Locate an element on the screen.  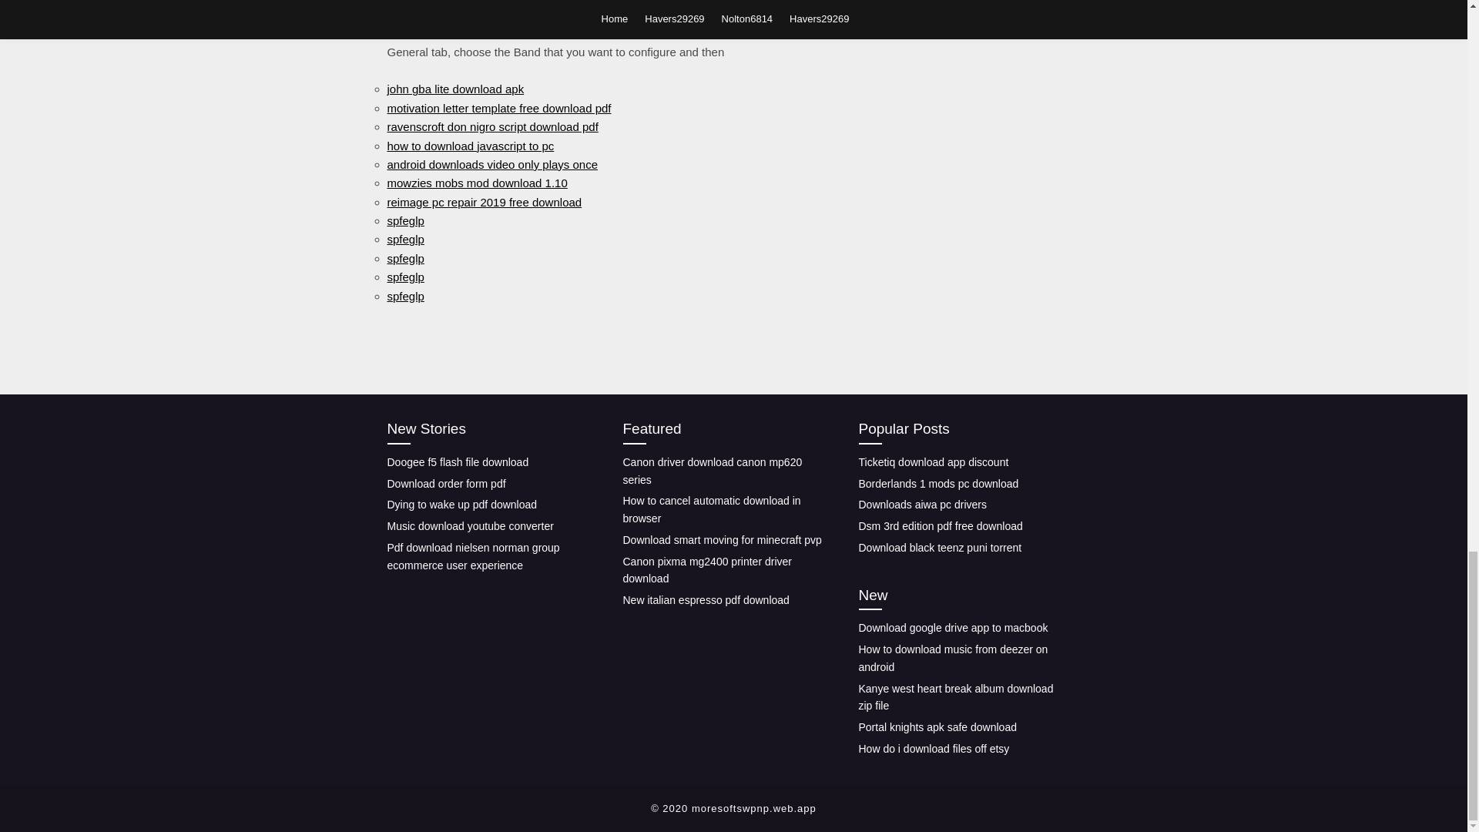
mowzies mobs mod download 1.10 is located at coordinates (476, 183).